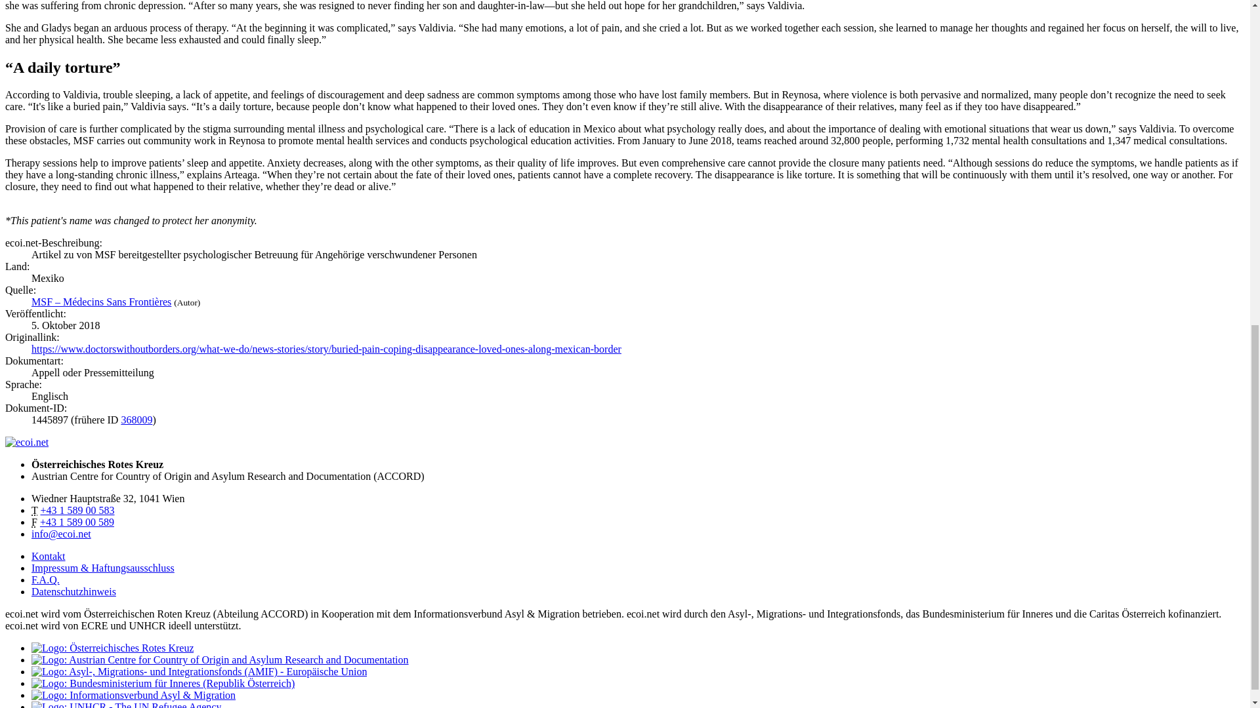 Image resolution: width=1260 pixels, height=708 pixels. I want to click on Datenschutzhinweis, so click(73, 591).